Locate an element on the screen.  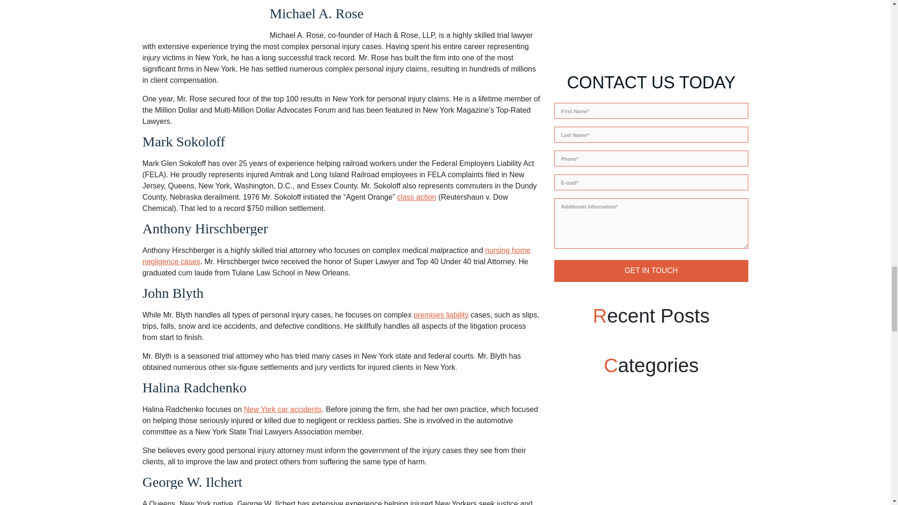
Nursing Home Abuse is located at coordinates (336, 256).